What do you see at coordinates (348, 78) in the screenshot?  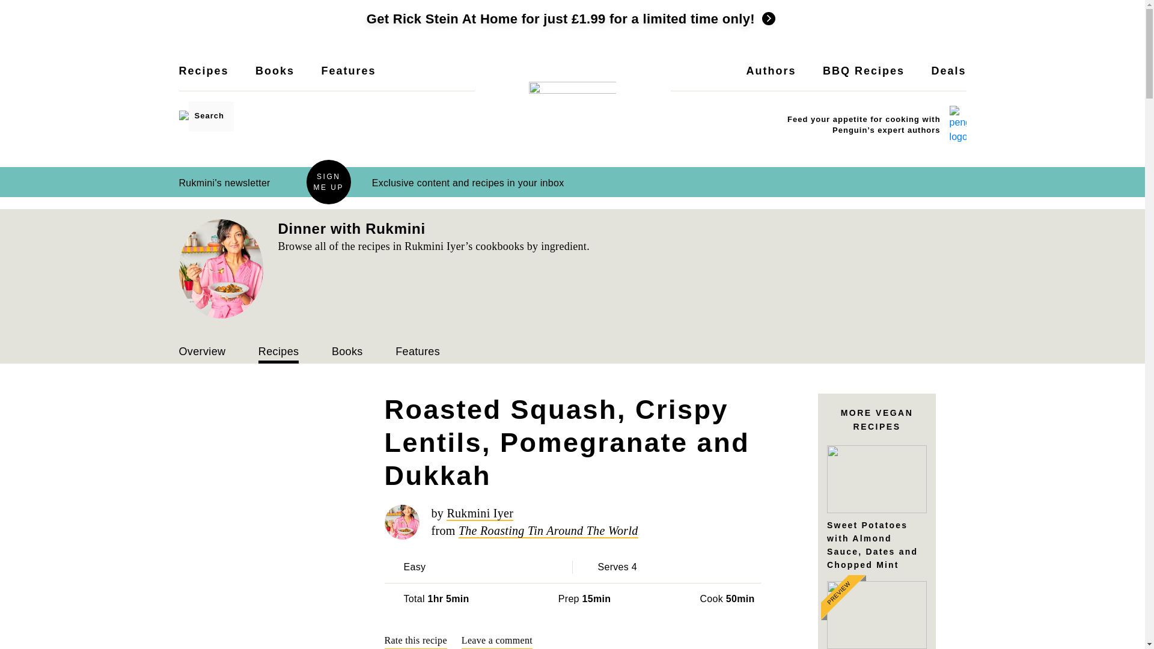 I see `Features` at bounding box center [348, 78].